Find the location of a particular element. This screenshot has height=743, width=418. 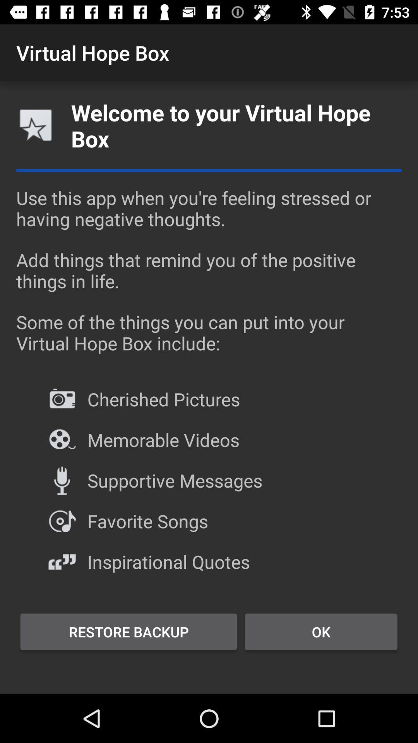

open the ok icon is located at coordinates (321, 632).